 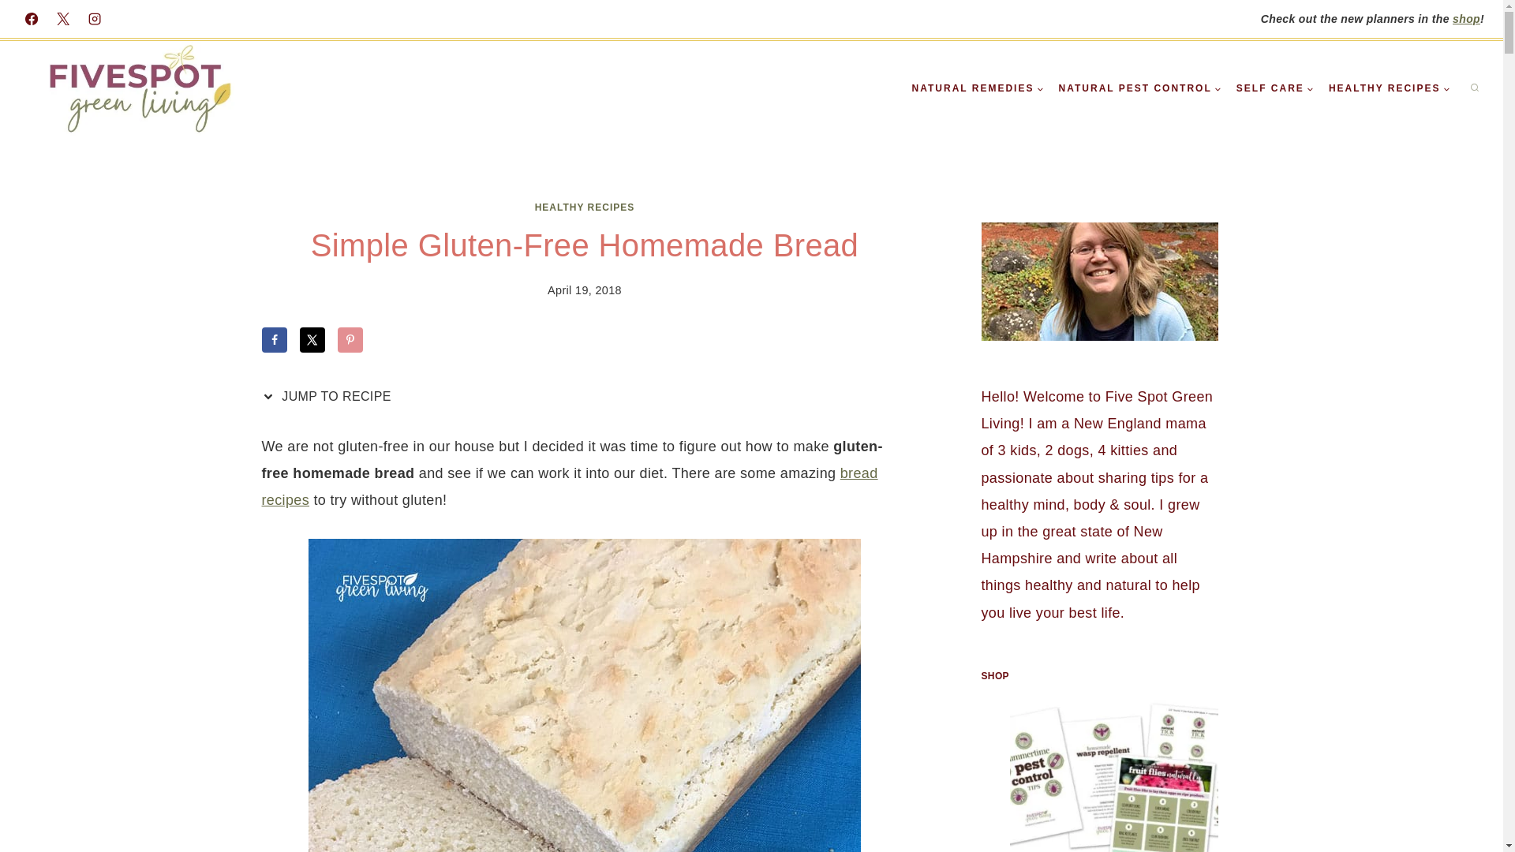 What do you see at coordinates (331, 397) in the screenshot?
I see `JUMP TO RECIPE` at bounding box center [331, 397].